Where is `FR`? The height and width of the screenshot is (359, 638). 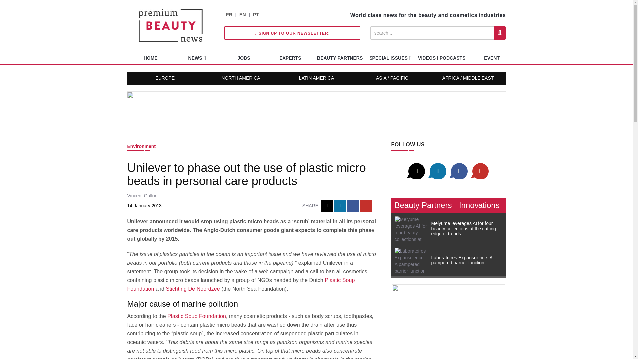 FR is located at coordinates (229, 14).